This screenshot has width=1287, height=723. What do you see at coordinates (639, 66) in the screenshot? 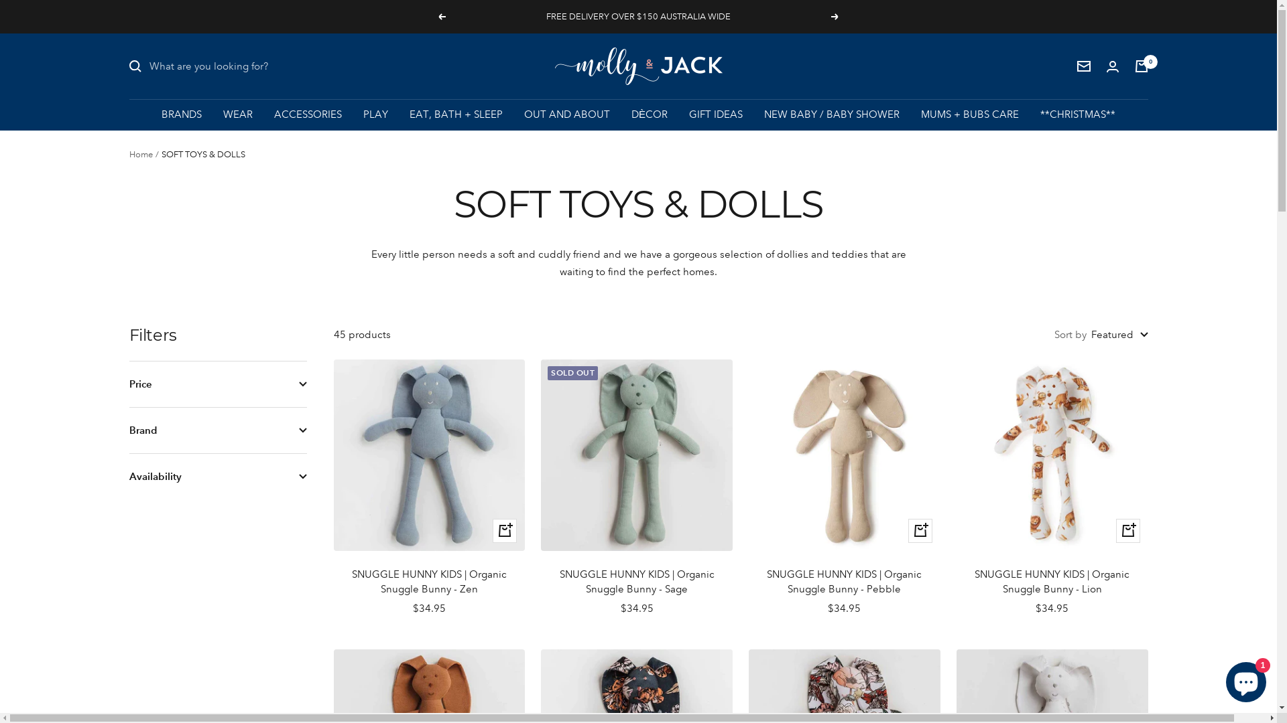
I see `Molly and Jack` at bounding box center [639, 66].